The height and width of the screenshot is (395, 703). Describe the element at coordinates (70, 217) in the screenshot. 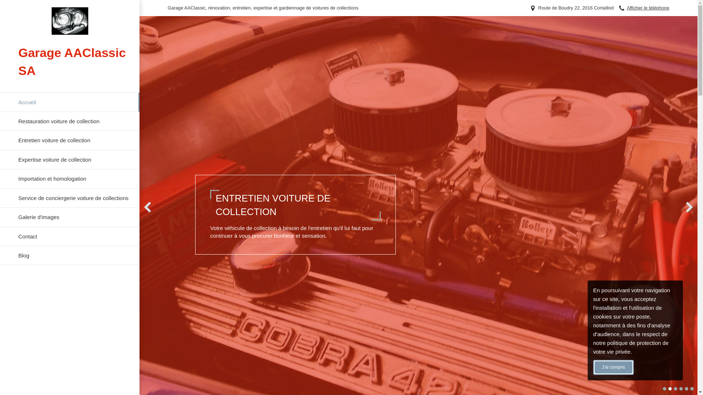

I see `Galerie d'images` at that location.